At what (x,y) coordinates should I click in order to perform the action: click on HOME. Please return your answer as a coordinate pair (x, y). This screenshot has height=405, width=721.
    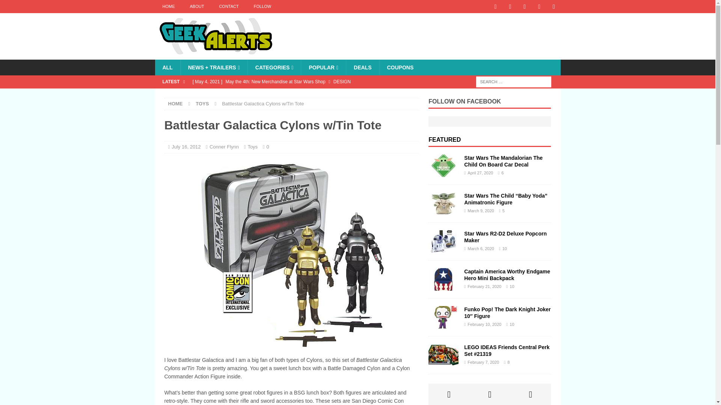
    Looking at the image, I should click on (175, 103).